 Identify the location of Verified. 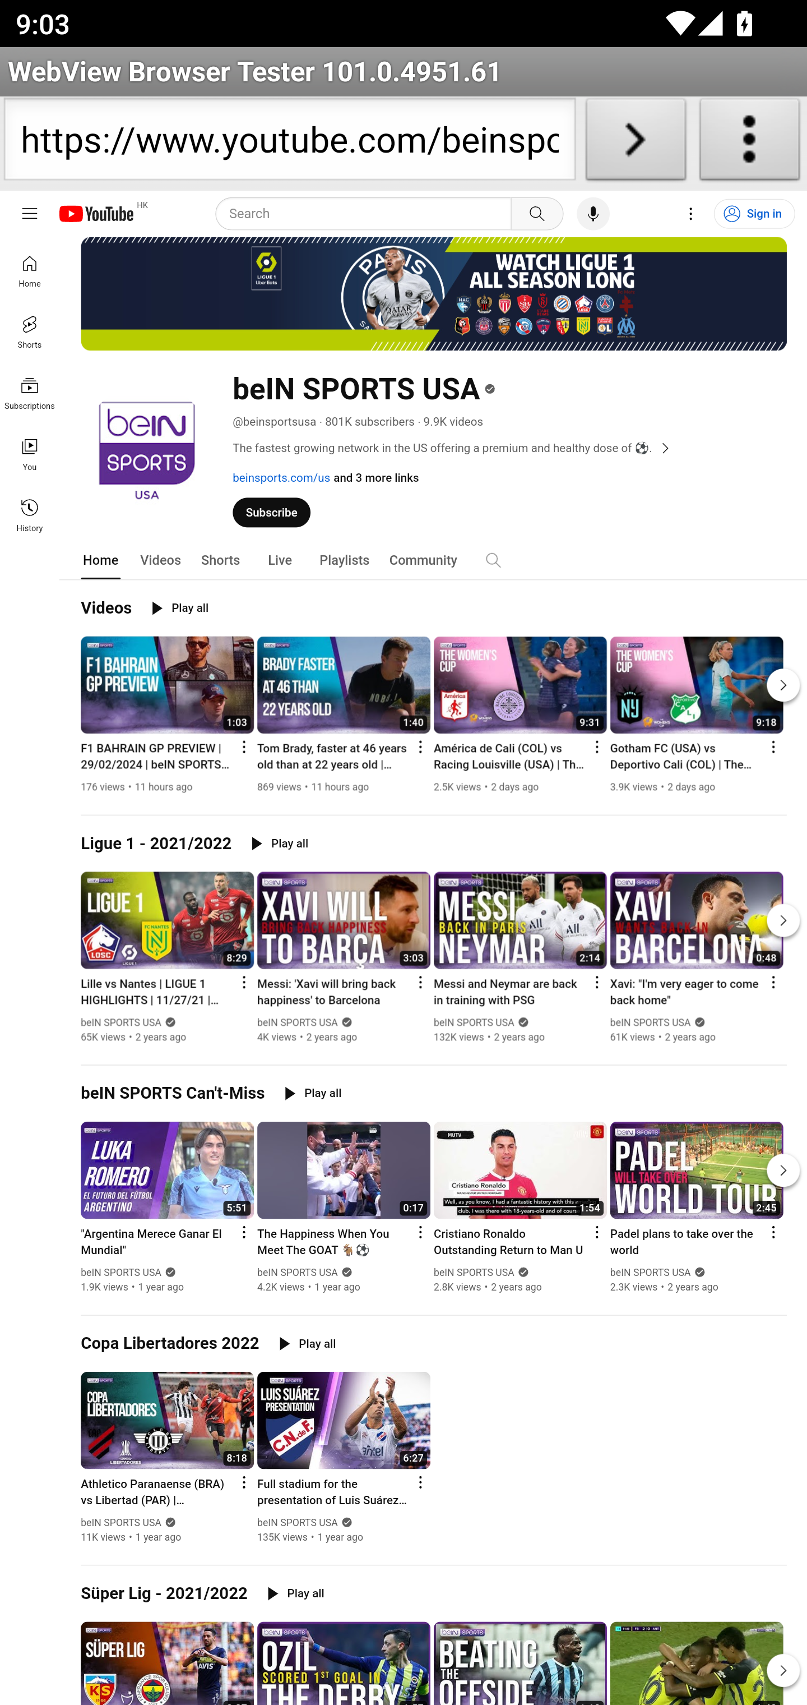
(521, 1272).